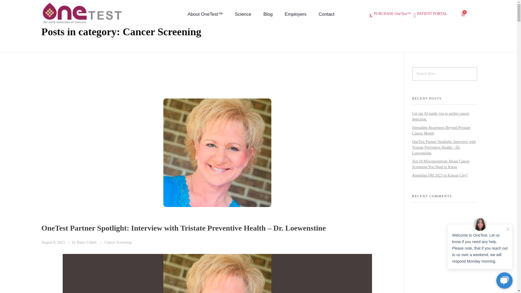 This screenshot has height=293, width=521. What do you see at coordinates (432, 15) in the screenshot?
I see `PATIENT PORTAL` at bounding box center [432, 15].